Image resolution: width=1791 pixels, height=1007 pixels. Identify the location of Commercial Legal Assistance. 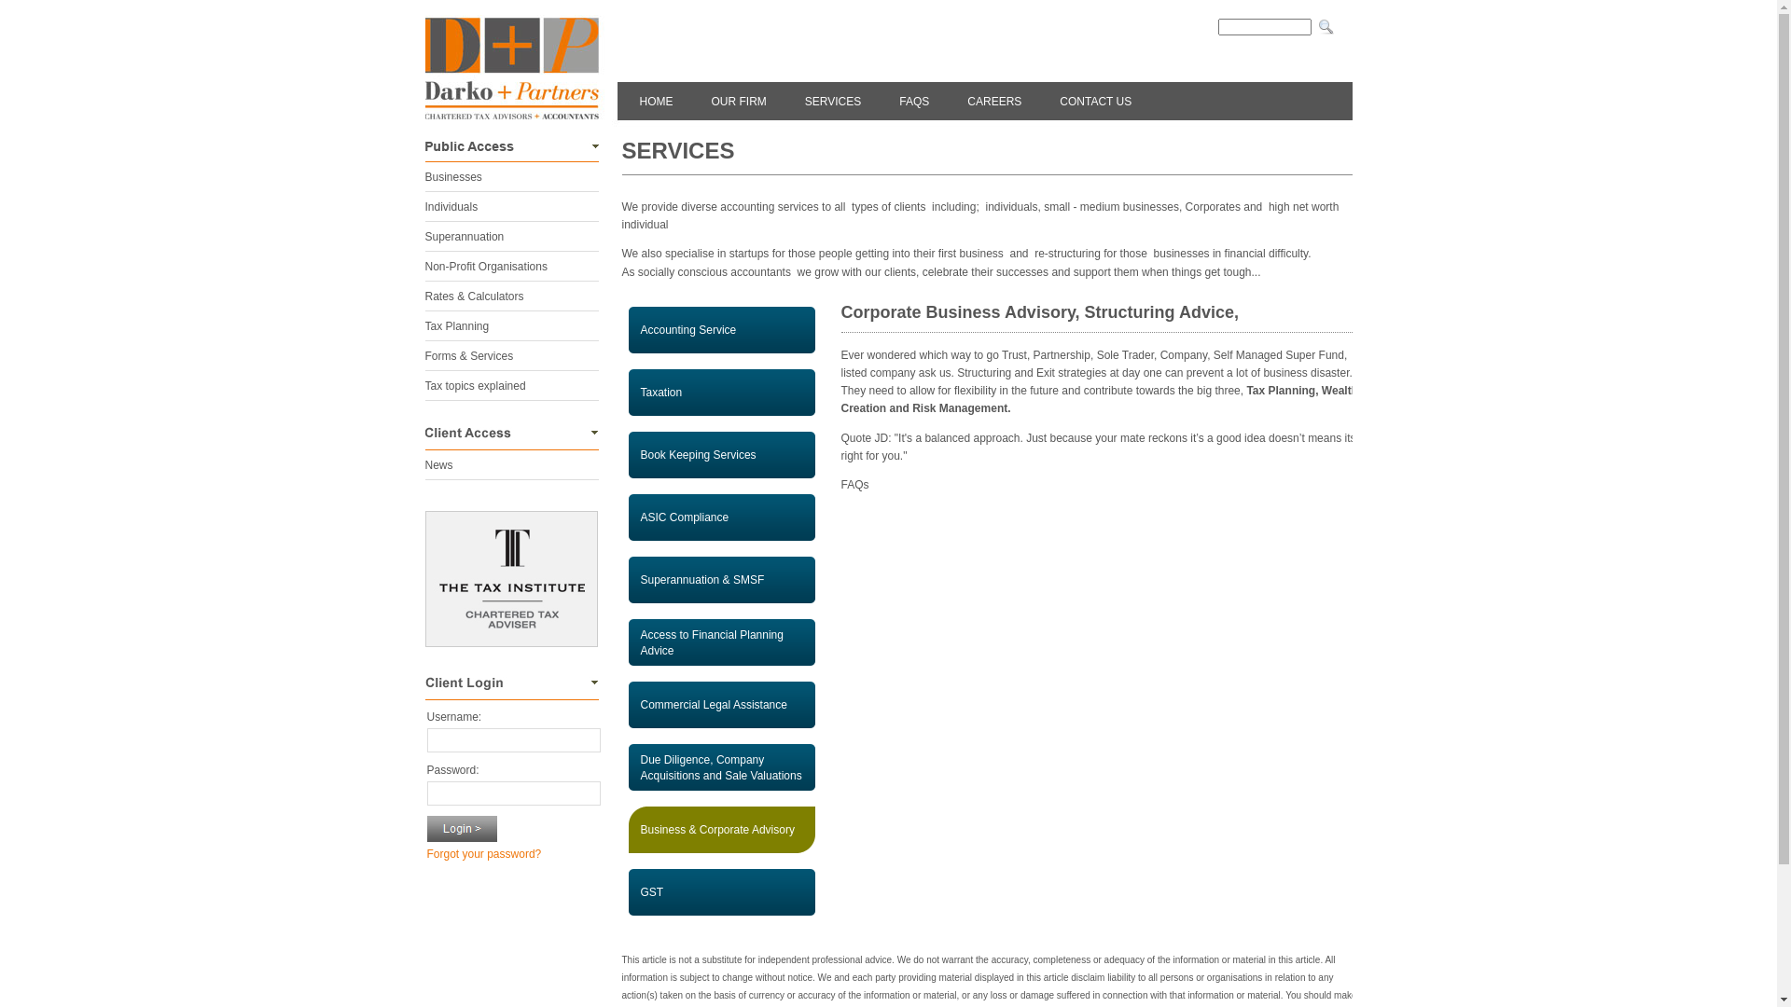
(721, 708).